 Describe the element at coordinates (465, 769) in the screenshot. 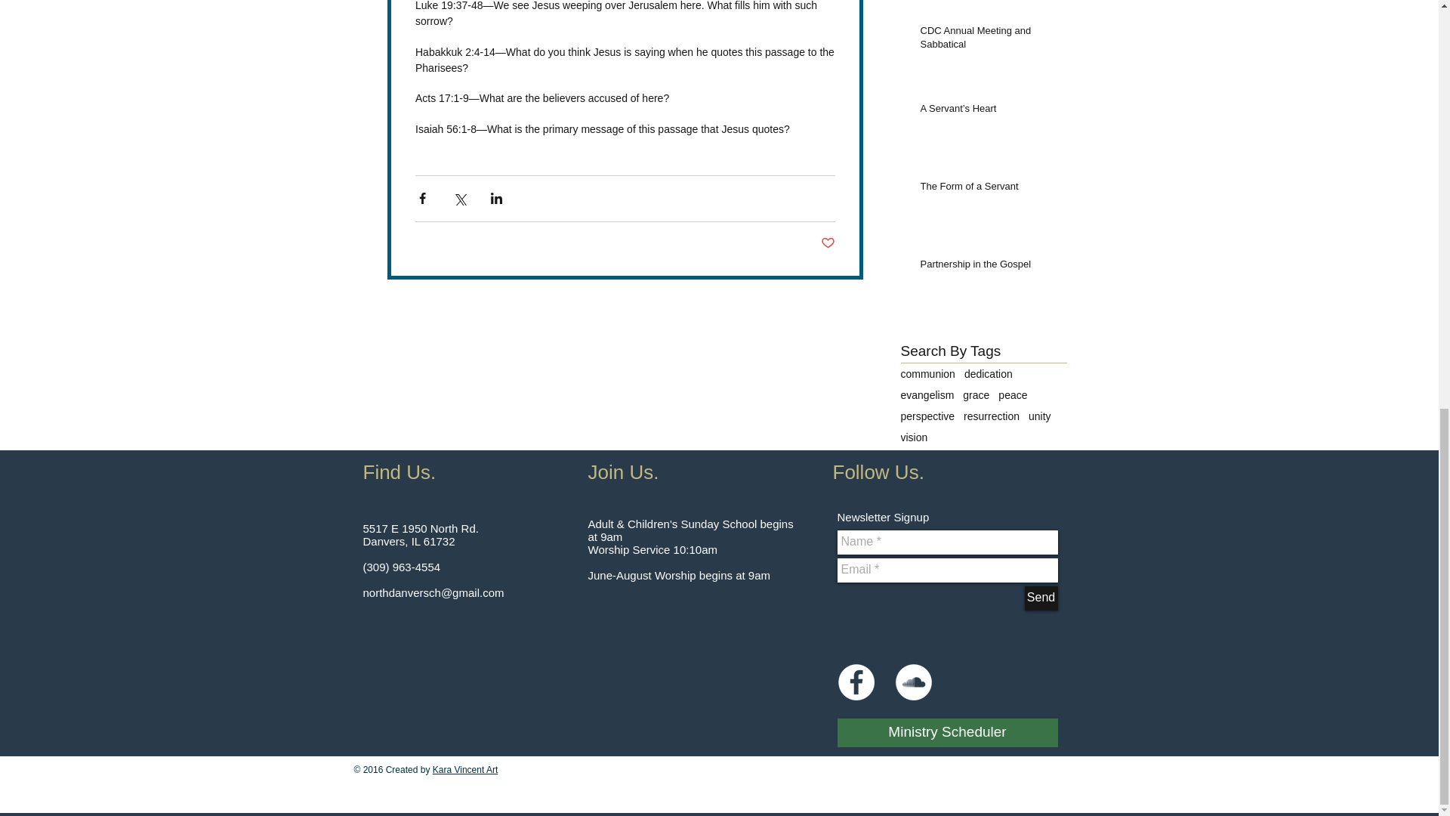

I see `Kara Vincent Art` at that location.